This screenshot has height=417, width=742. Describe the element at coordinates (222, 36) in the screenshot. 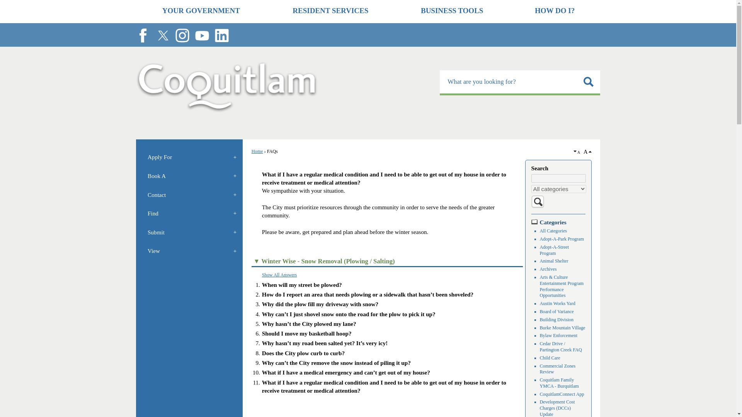

I see `LinkedIn` at that location.